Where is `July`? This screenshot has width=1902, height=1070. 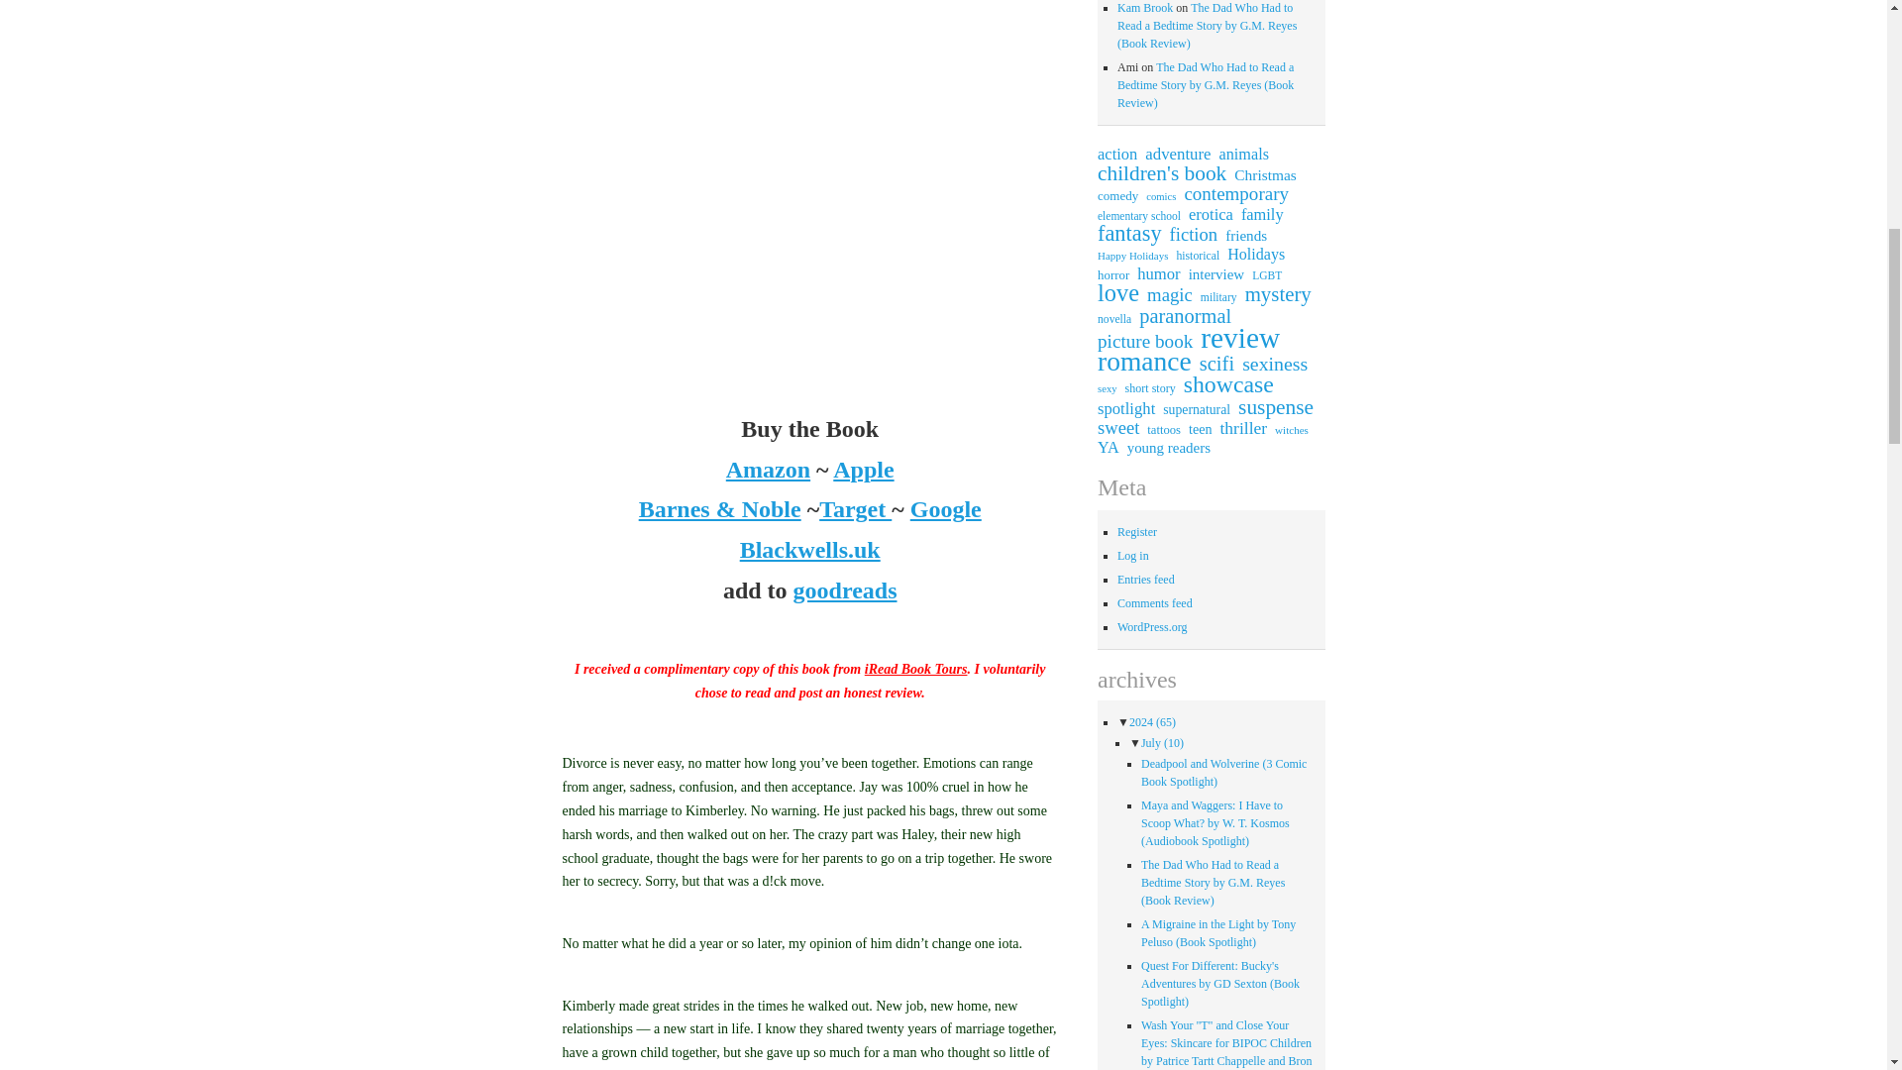
July is located at coordinates (1162, 743).